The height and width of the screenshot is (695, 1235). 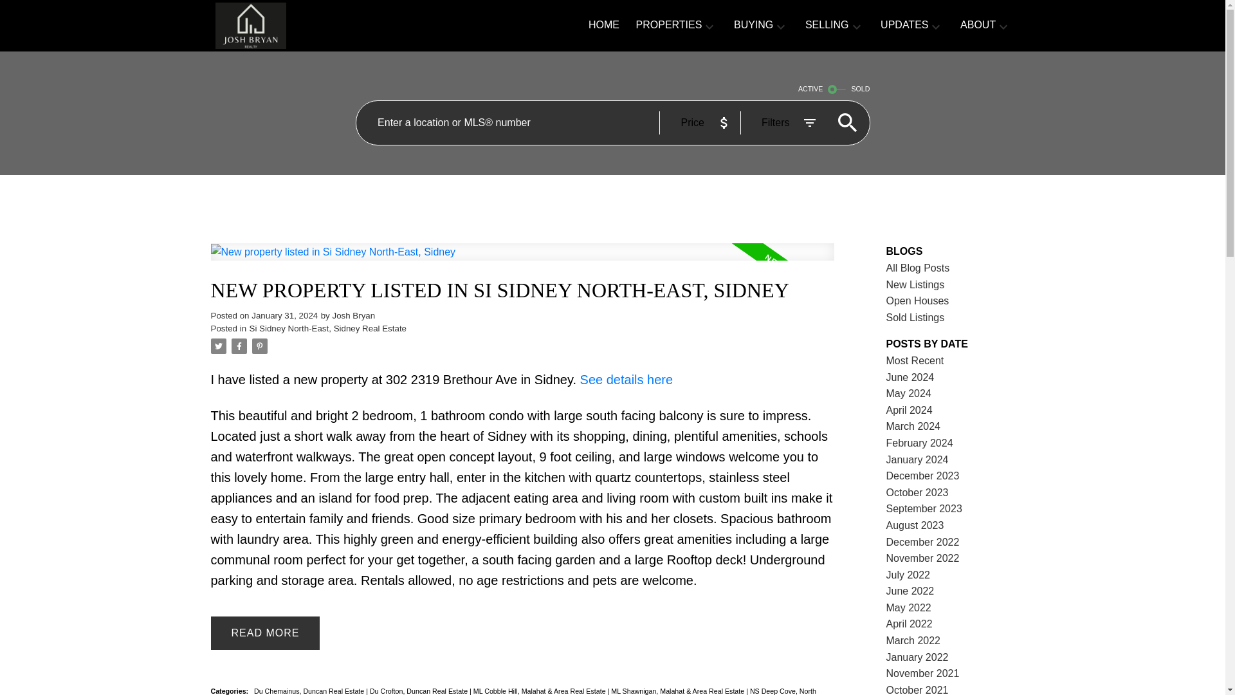 I want to click on NEW PROPERTY LISTED IN SI SIDNEY NORTH-EAST, SIDNEY, so click(x=522, y=290).